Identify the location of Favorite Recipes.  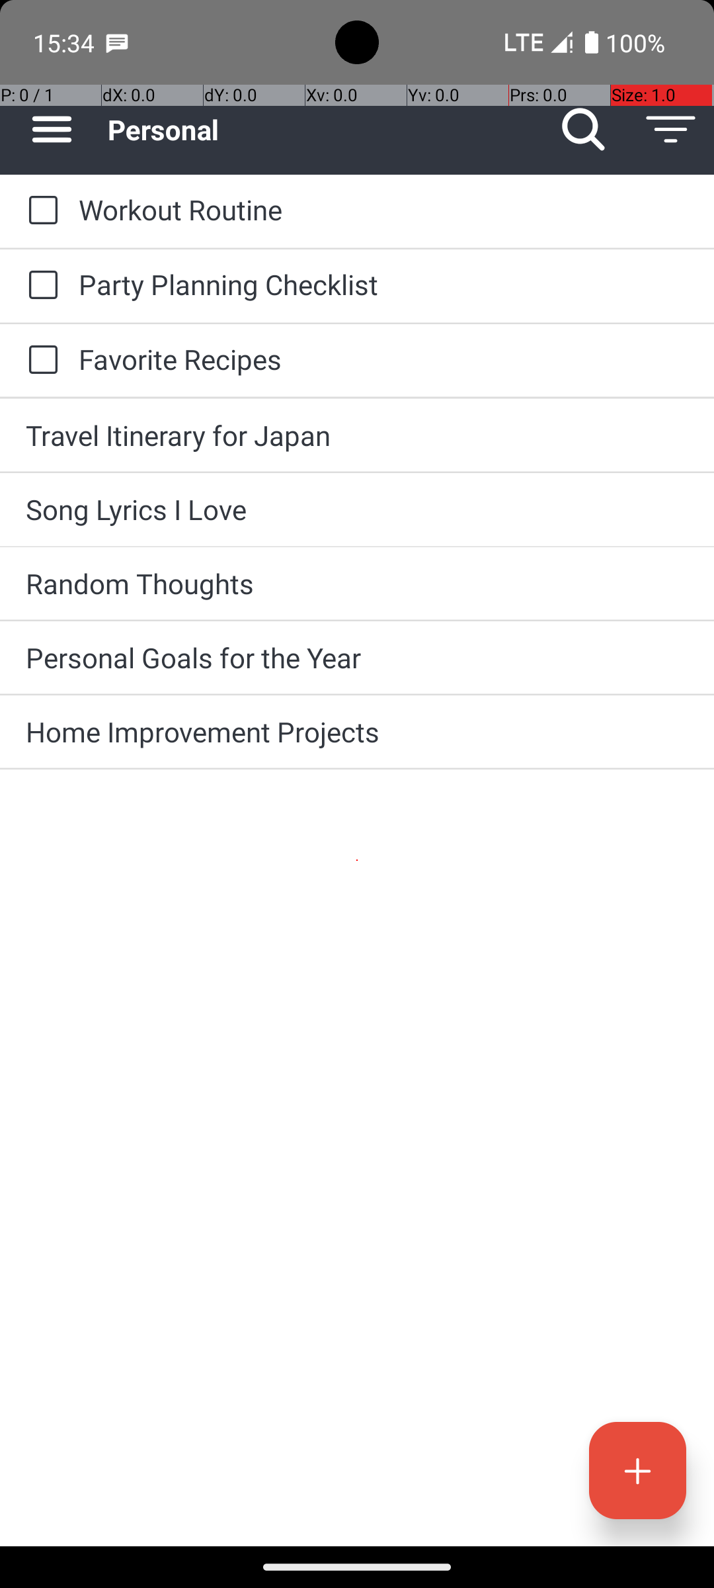
(383, 359).